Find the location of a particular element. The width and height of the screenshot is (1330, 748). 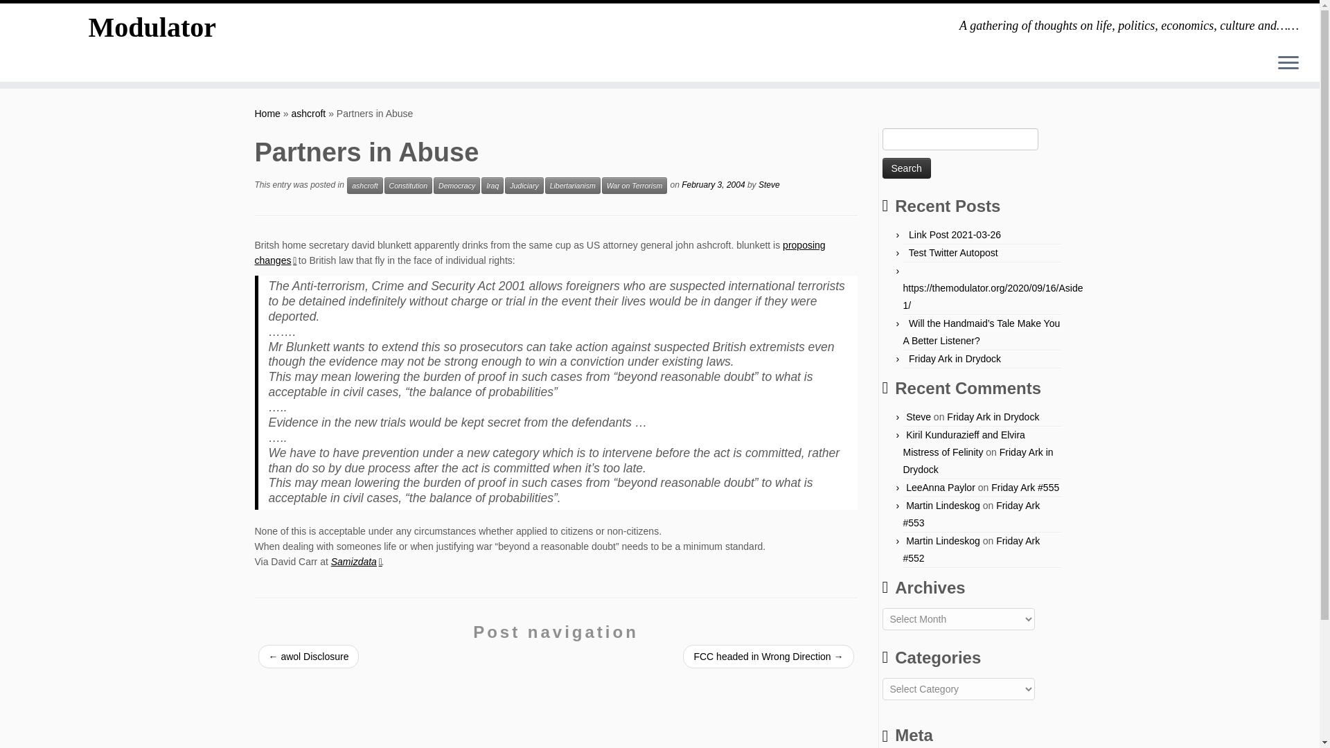

View all posts in Libertarianism is located at coordinates (573, 185).